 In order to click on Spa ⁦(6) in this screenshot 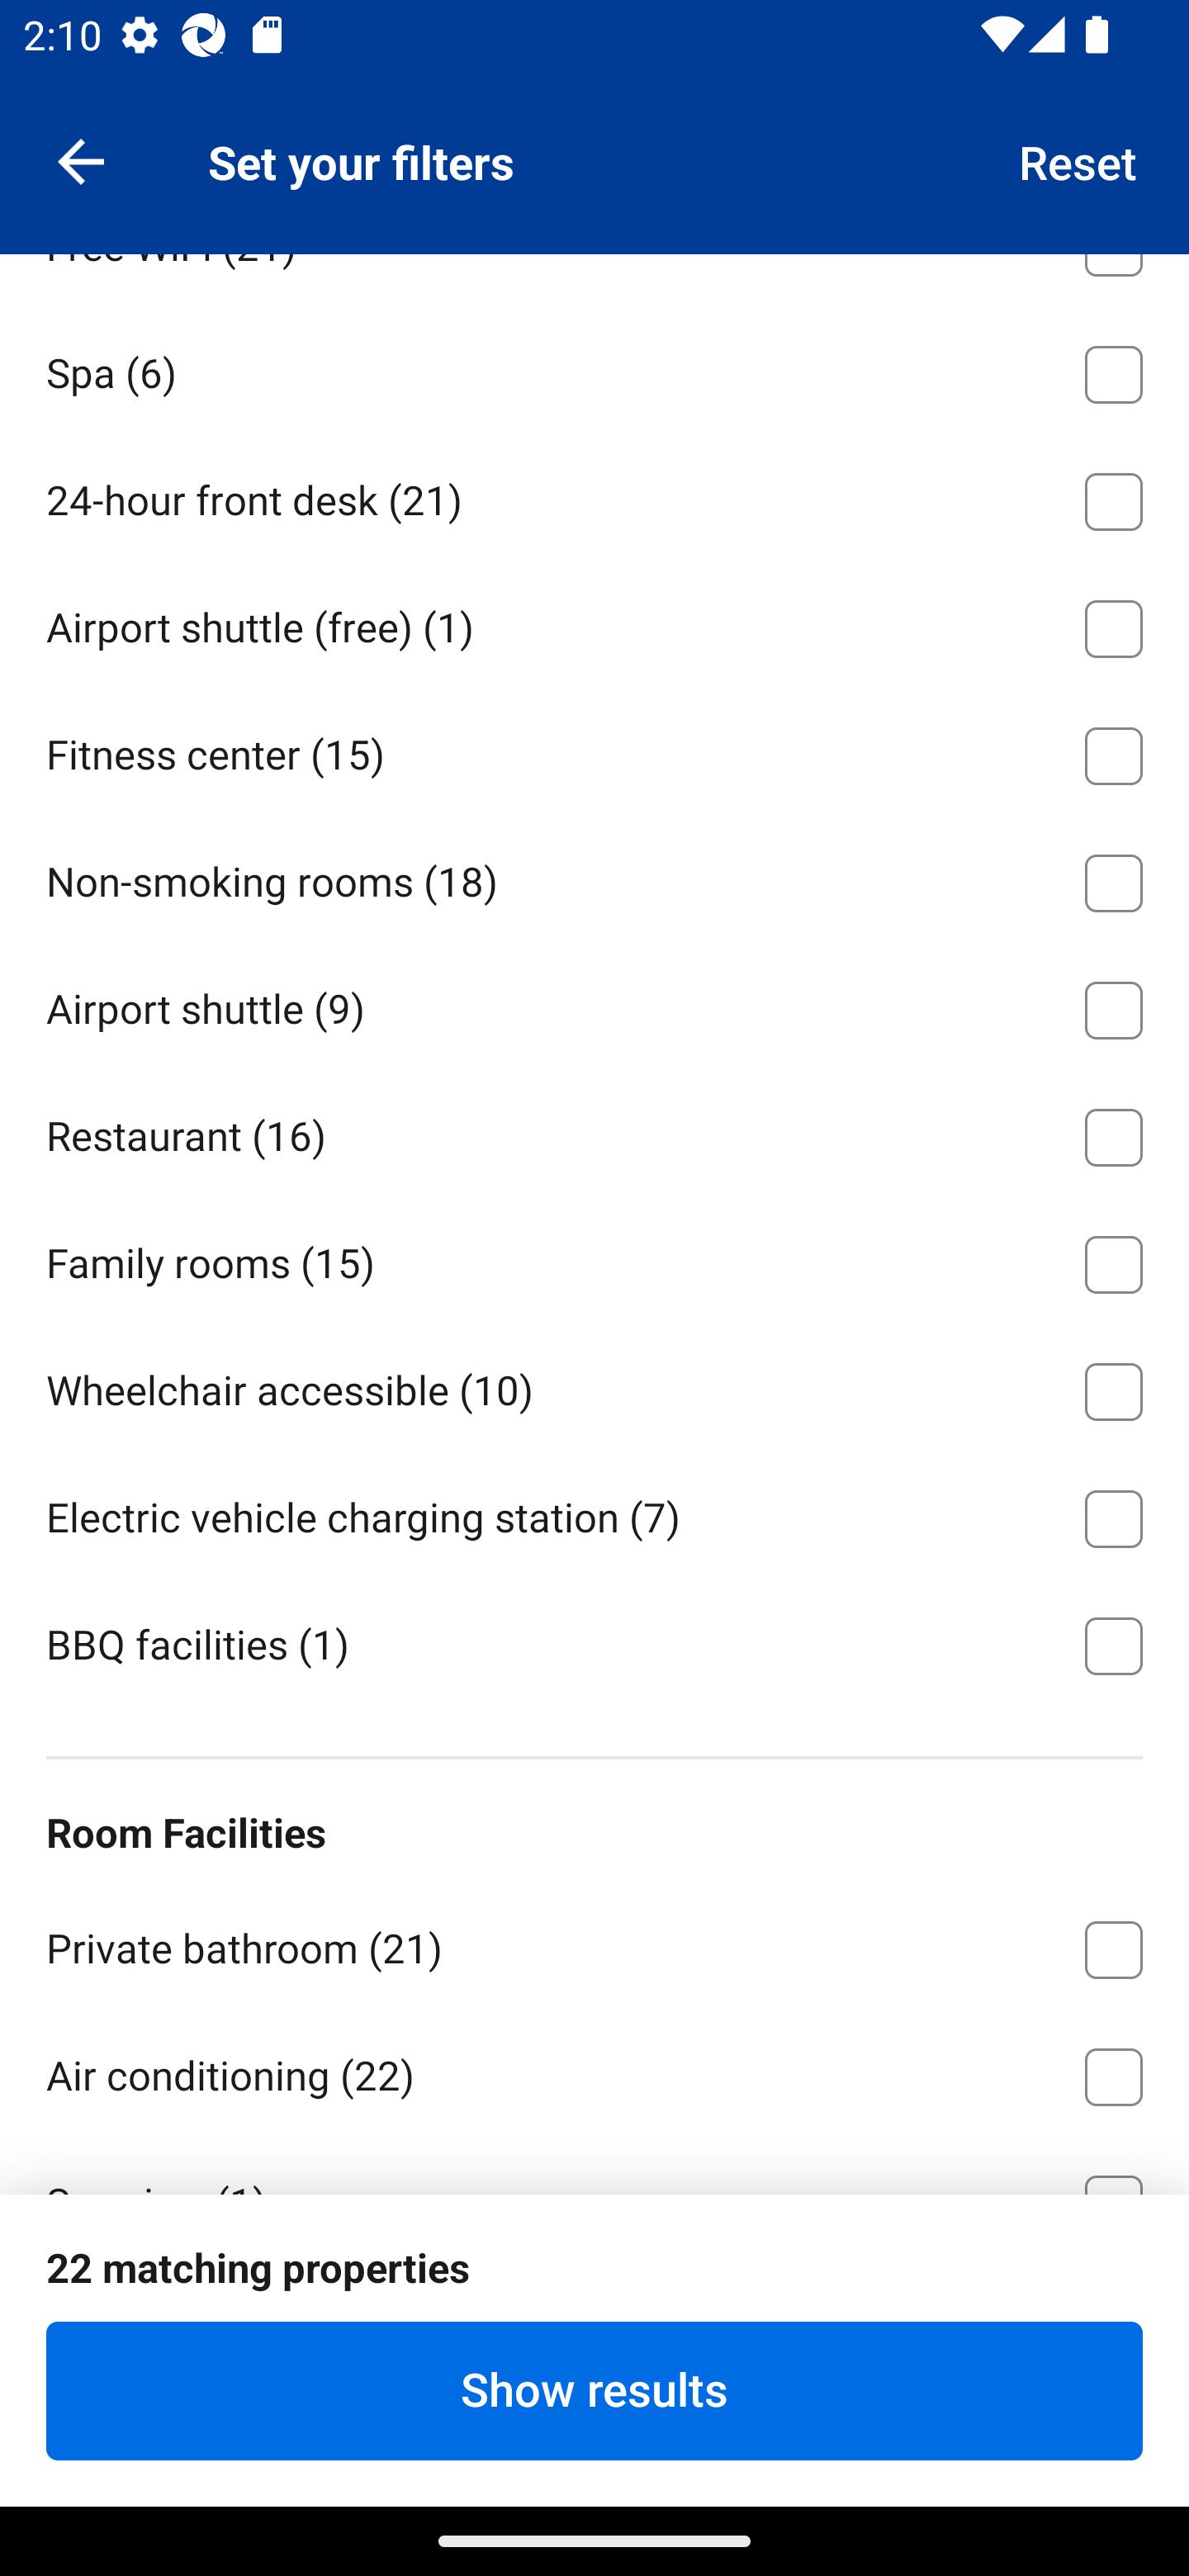, I will do `click(594, 370)`.